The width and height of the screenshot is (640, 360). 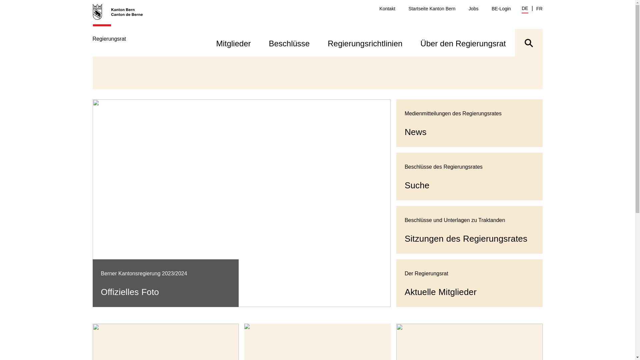 I want to click on Startseite Kanton Bern, so click(x=432, y=9).